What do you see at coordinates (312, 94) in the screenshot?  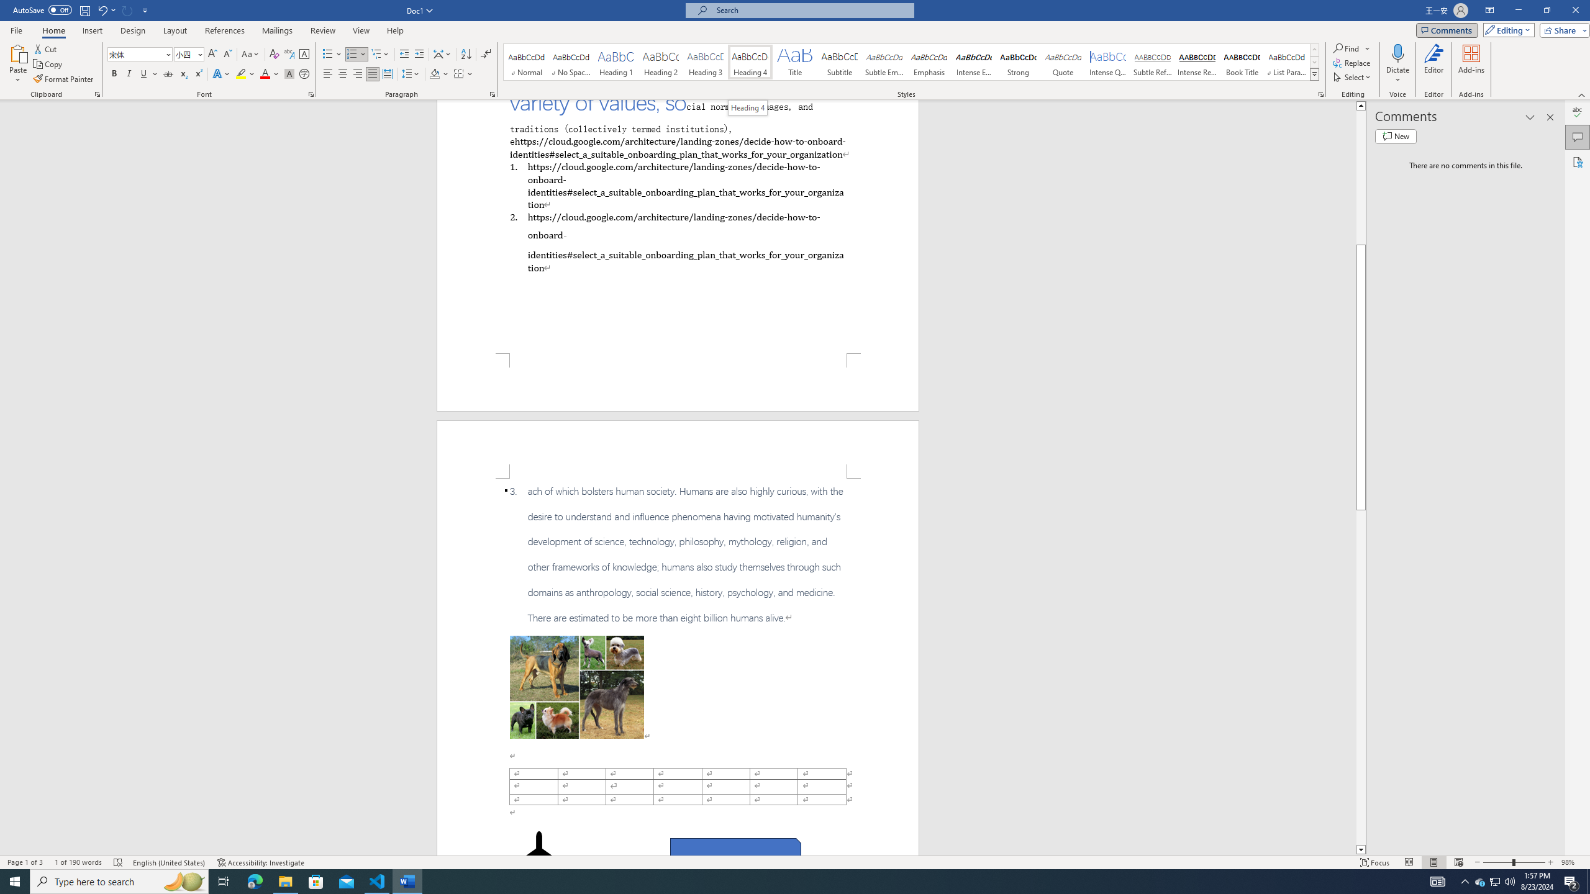 I see `Font...` at bounding box center [312, 94].